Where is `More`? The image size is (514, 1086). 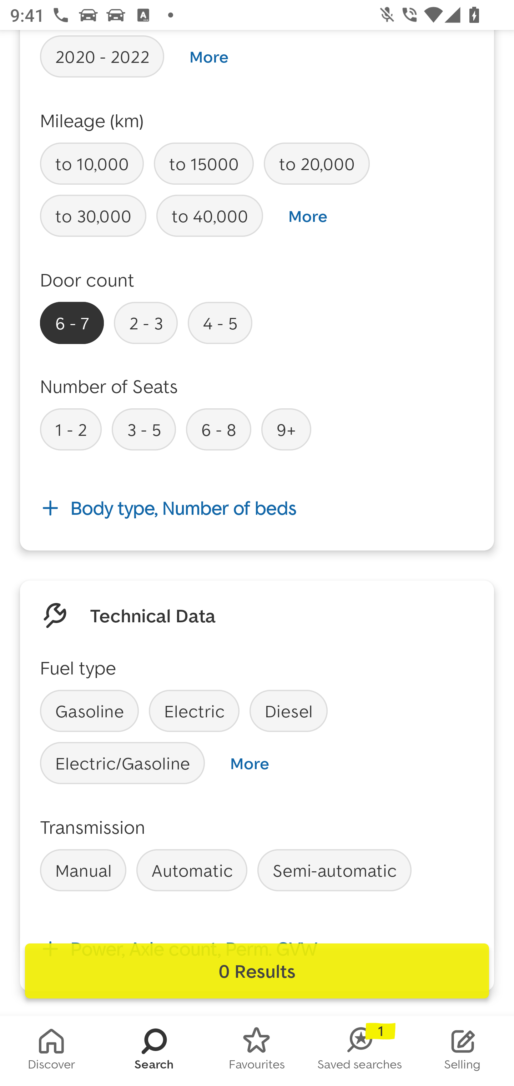 More is located at coordinates (308, 216).